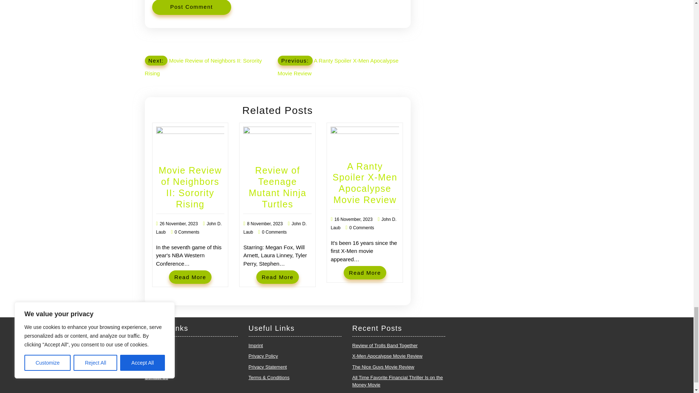 This screenshot has width=699, height=393. Describe the element at coordinates (190, 187) in the screenshot. I see `Movie Review of Neighbors II: Sorority Rising` at that location.